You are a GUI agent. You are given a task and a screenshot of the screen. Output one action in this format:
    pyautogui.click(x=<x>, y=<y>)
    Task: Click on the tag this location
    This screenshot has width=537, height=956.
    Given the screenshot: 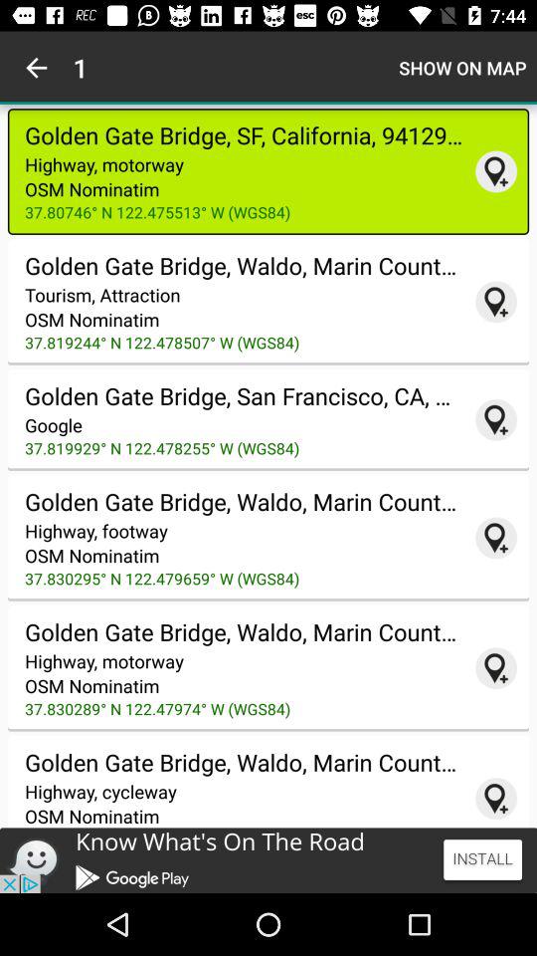 What is the action you would take?
    pyautogui.click(x=496, y=302)
    